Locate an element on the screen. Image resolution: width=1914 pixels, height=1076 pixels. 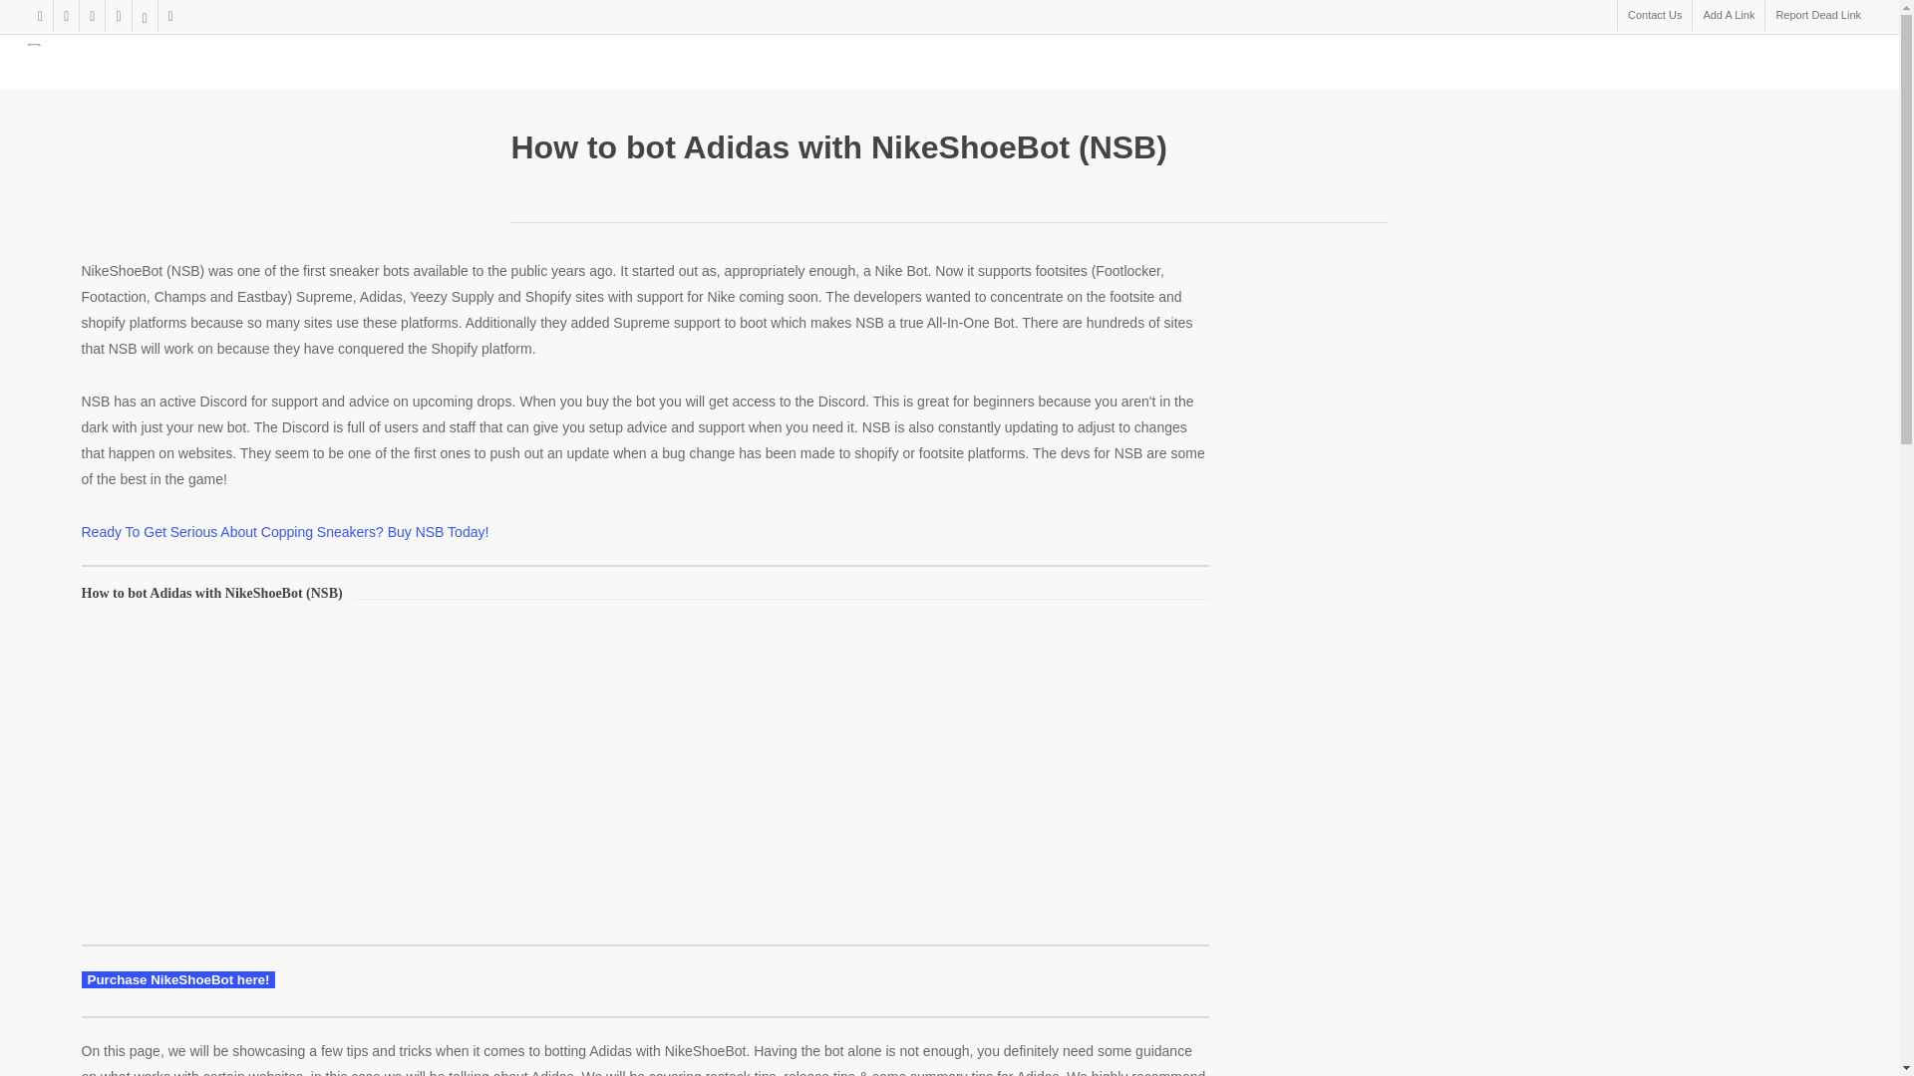
Bots is located at coordinates (931, 44).